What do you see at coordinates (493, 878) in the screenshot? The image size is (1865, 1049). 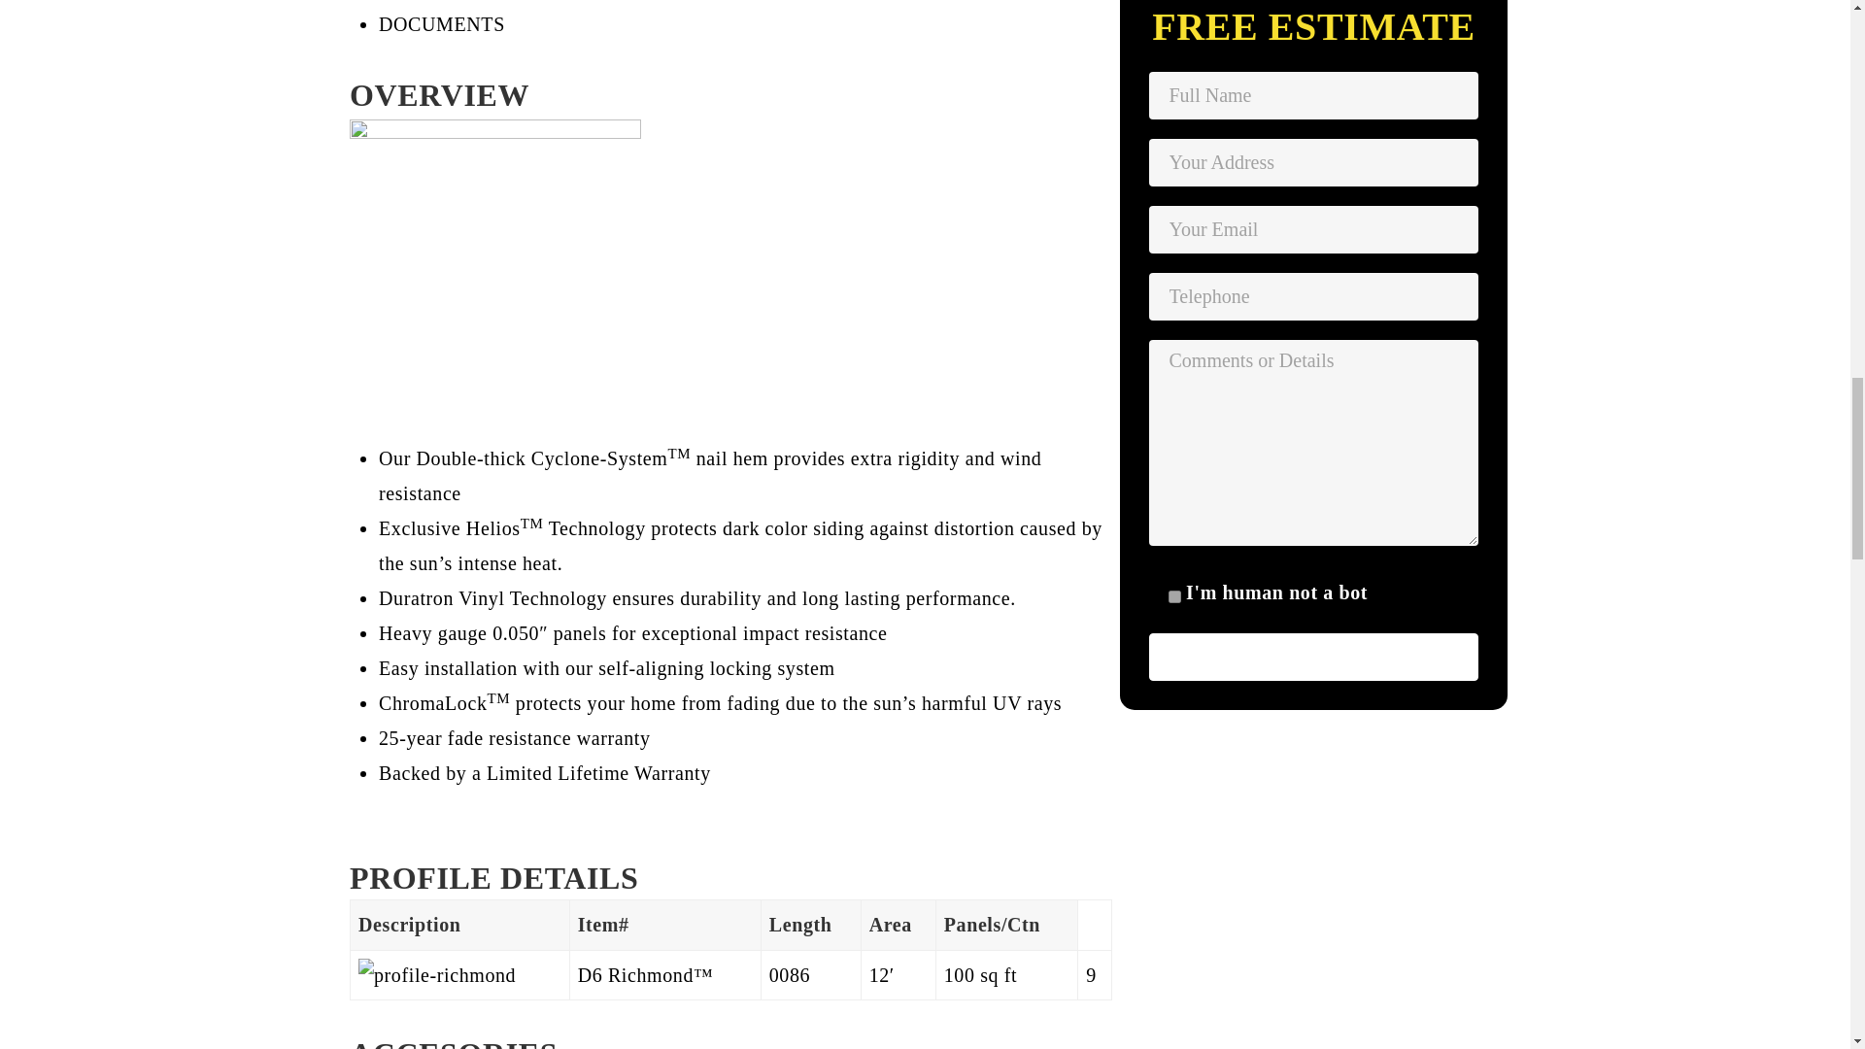 I see `PROFILE DETAILS` at bounding box center [493, 878].